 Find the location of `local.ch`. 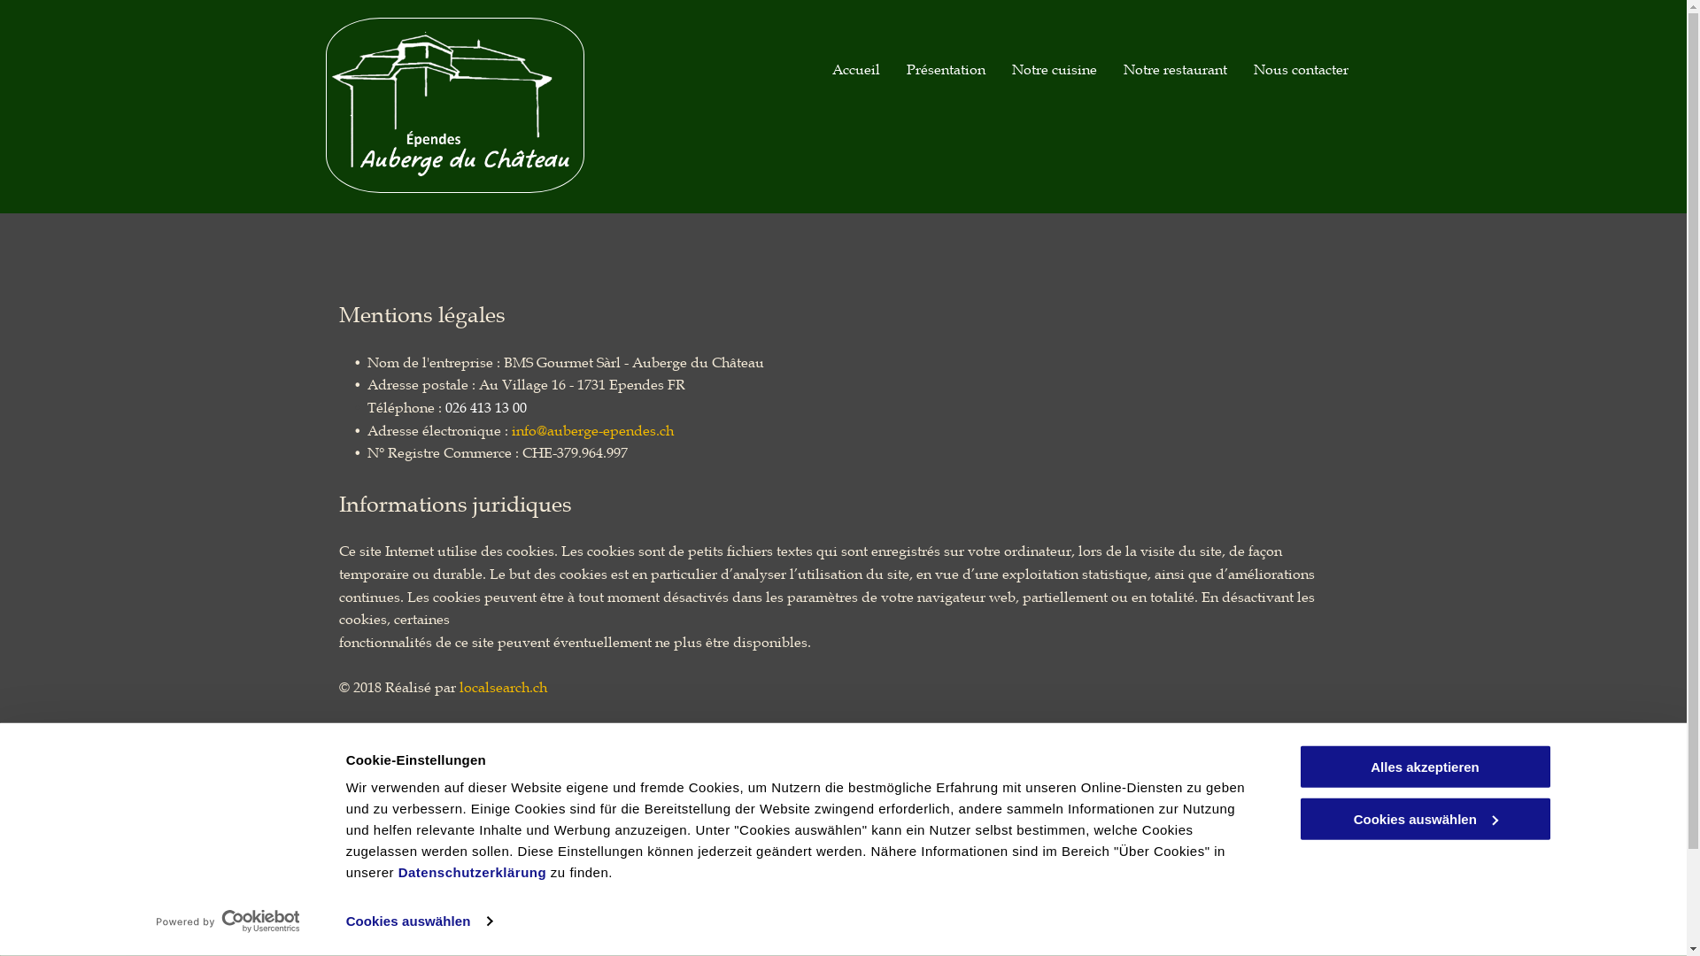

local.ch is located at coordinates (498, 732).